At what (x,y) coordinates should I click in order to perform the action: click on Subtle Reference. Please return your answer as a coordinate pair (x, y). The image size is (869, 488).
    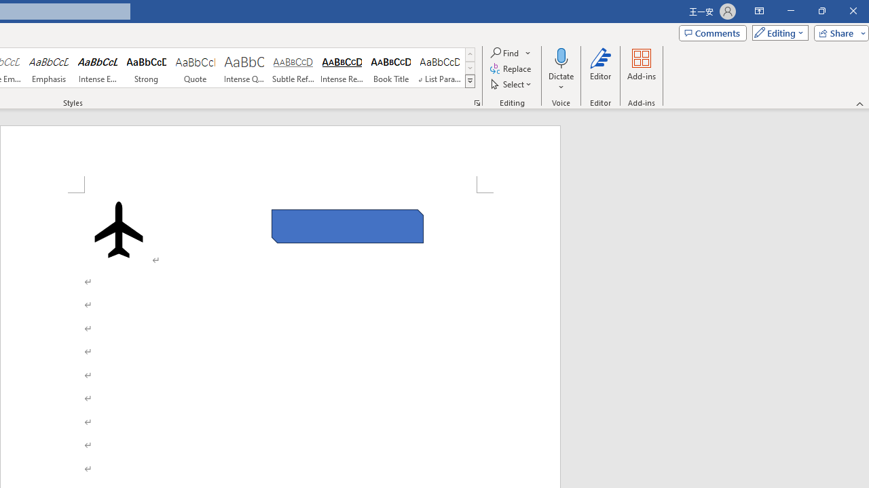
    Looking at the image, I should click on (293, 68).